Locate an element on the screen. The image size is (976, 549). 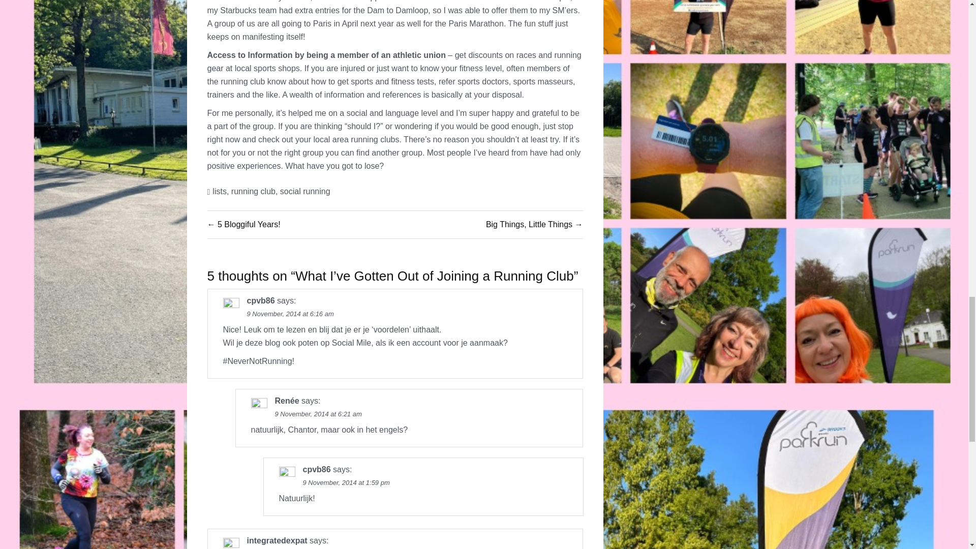
9 November, 2014 at 6:21 am is located at coordinates (317, 414).